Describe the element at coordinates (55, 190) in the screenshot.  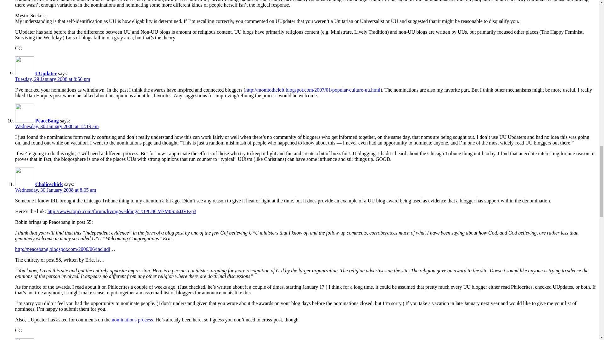
I see `Wednesday, 30 January 2008 at 8:05 am` at that location.